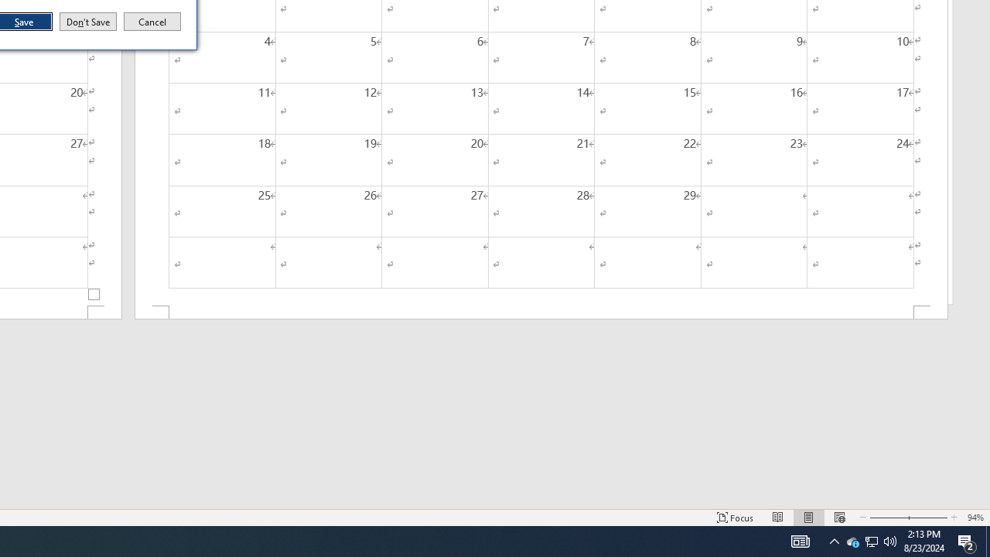  I want to click on Focus , so click(736, 517).